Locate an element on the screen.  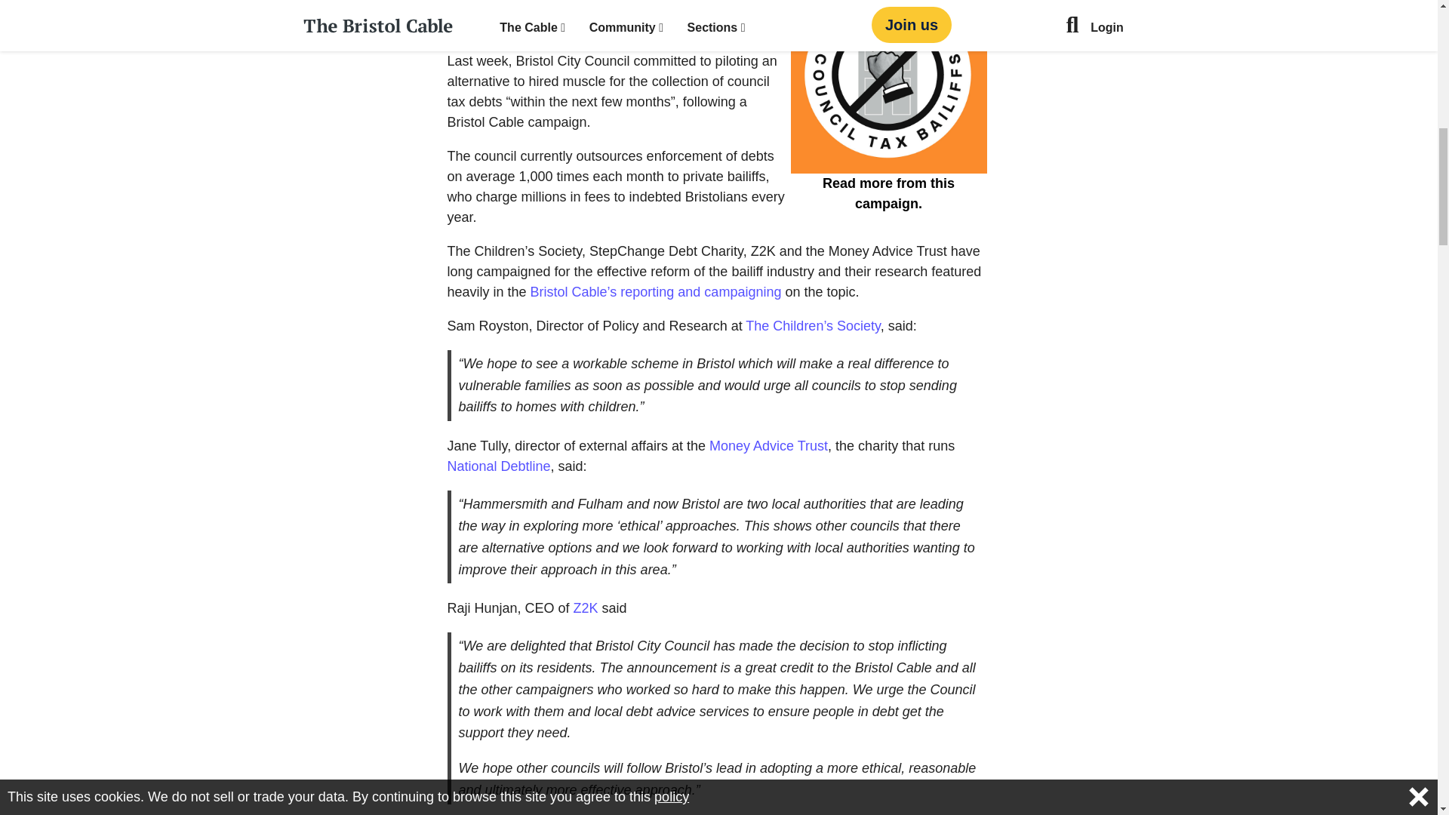
Money Advice Trust is located at coordinates (768, 445).